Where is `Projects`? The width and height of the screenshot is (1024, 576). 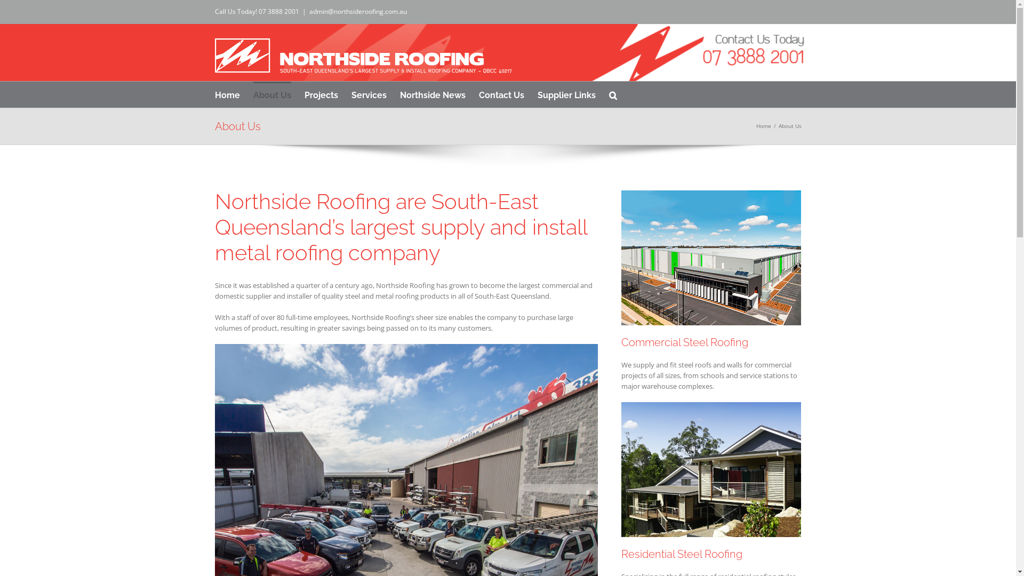
Projects is located at coordinates (321, 94).